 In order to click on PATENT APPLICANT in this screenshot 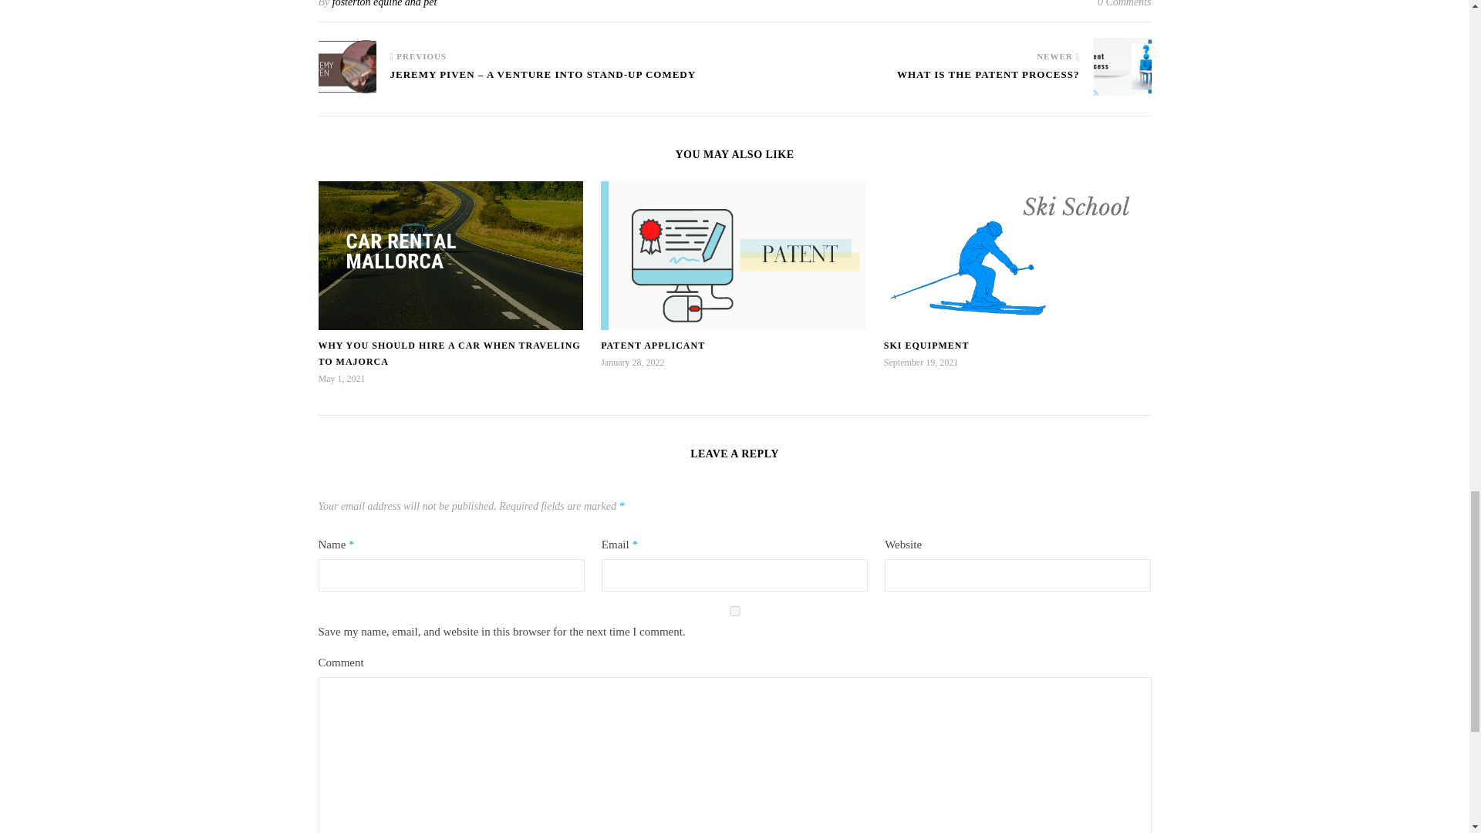, I will do `click(653, 345)`.